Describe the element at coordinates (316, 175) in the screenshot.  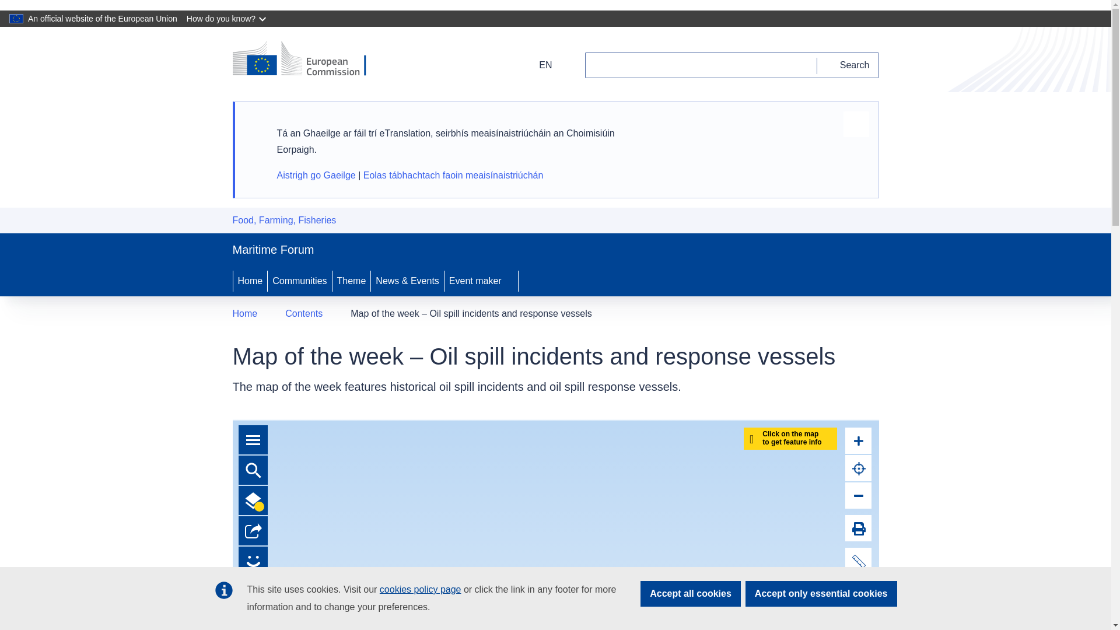
I see `Aistrigh go Gaeilge` at that location.